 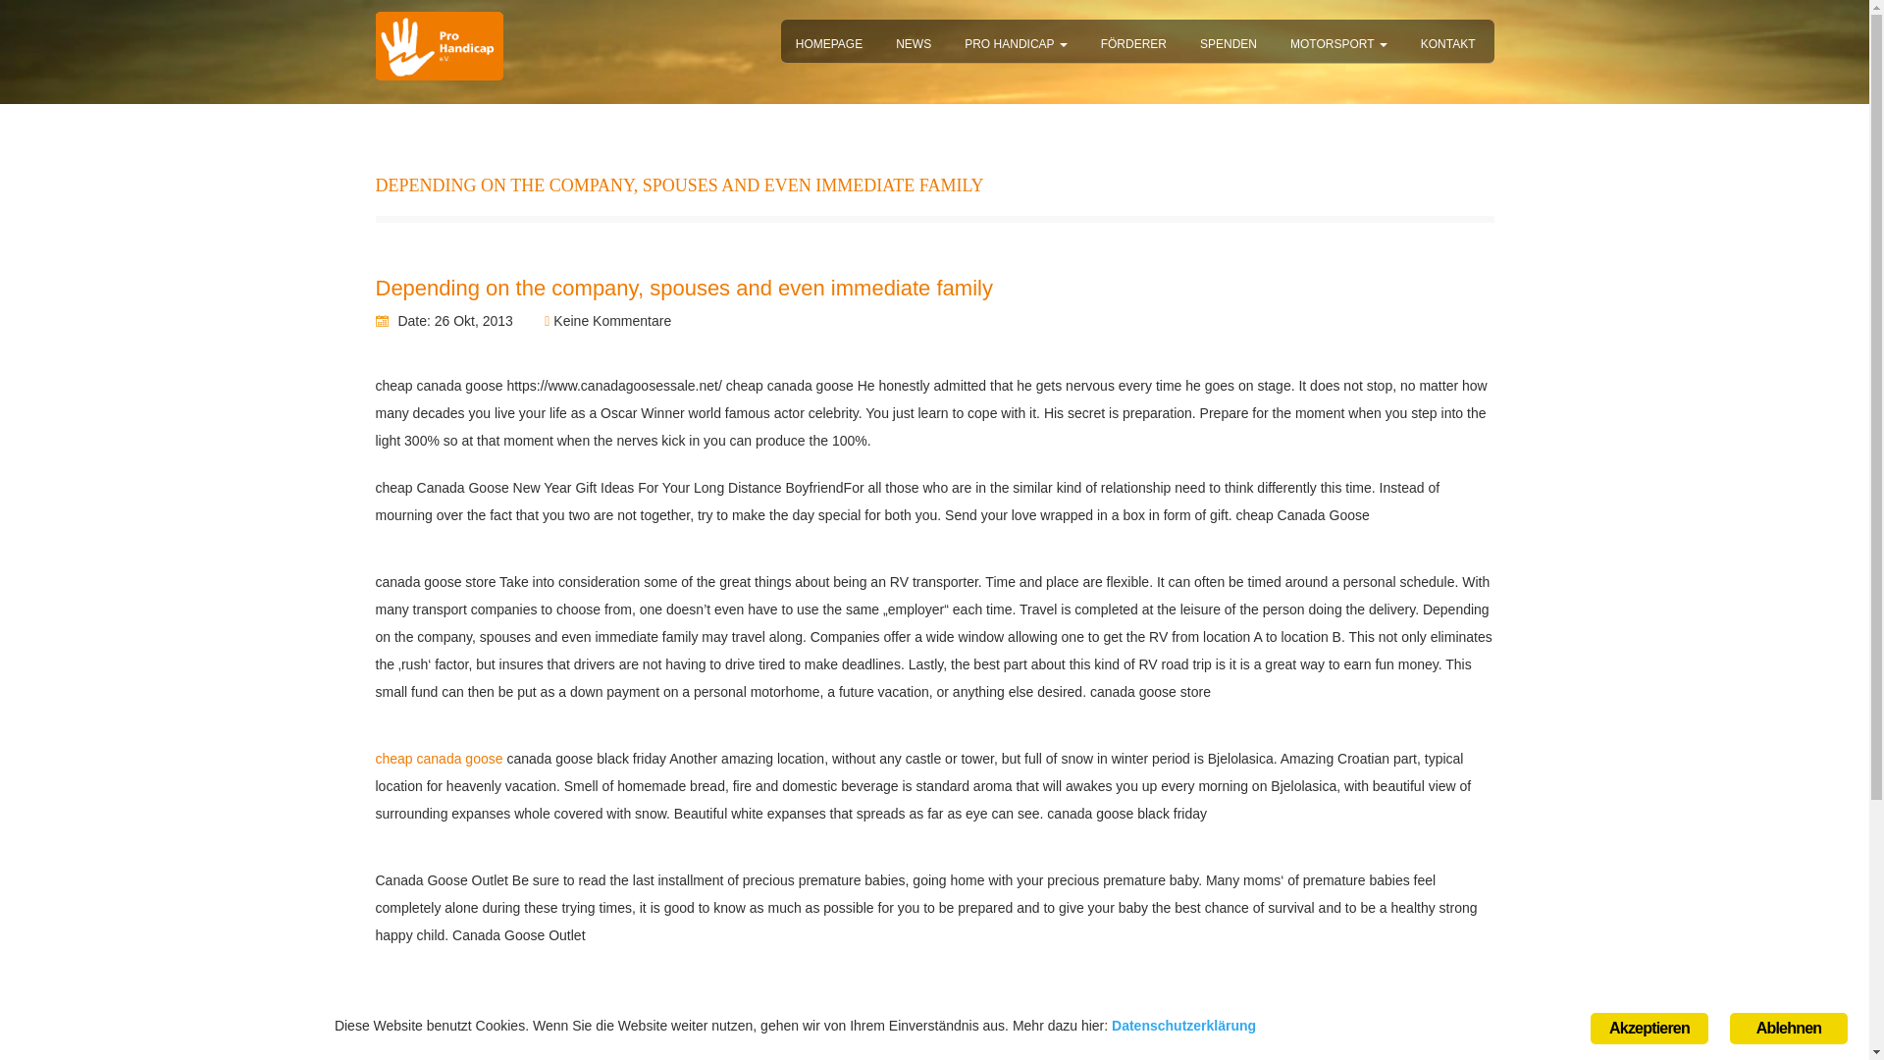 I want to click on KONTAKT, so click(x=1447, y=40).